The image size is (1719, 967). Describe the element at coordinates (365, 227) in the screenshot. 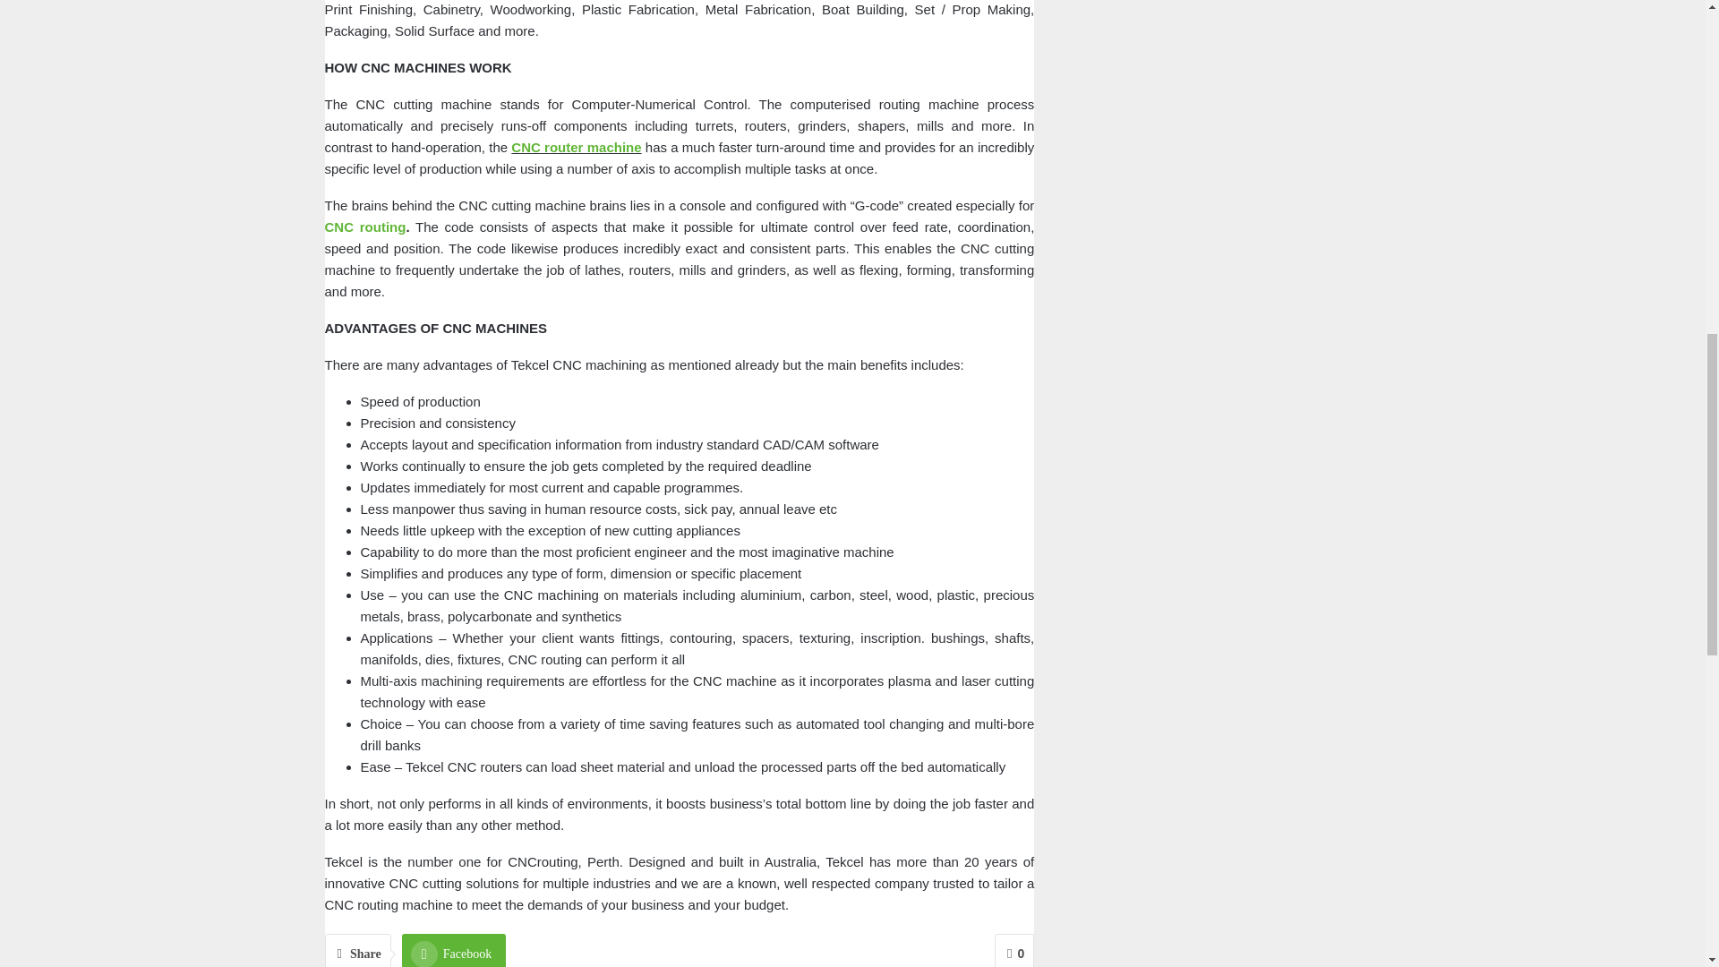

I see `CNC routing` at that location.